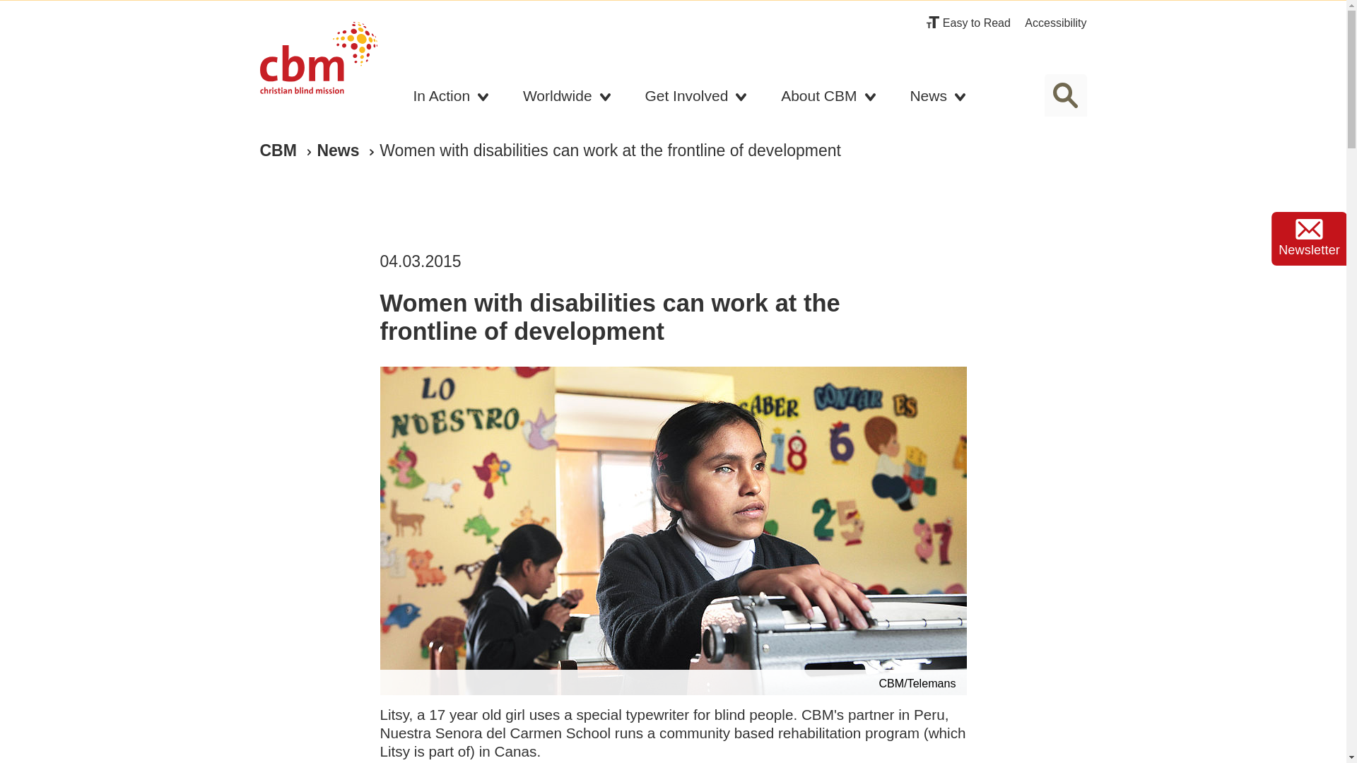 Image resolution: width=1357 pixels, height=763 pixels. I want to click on Display search, so click(1066, 95).